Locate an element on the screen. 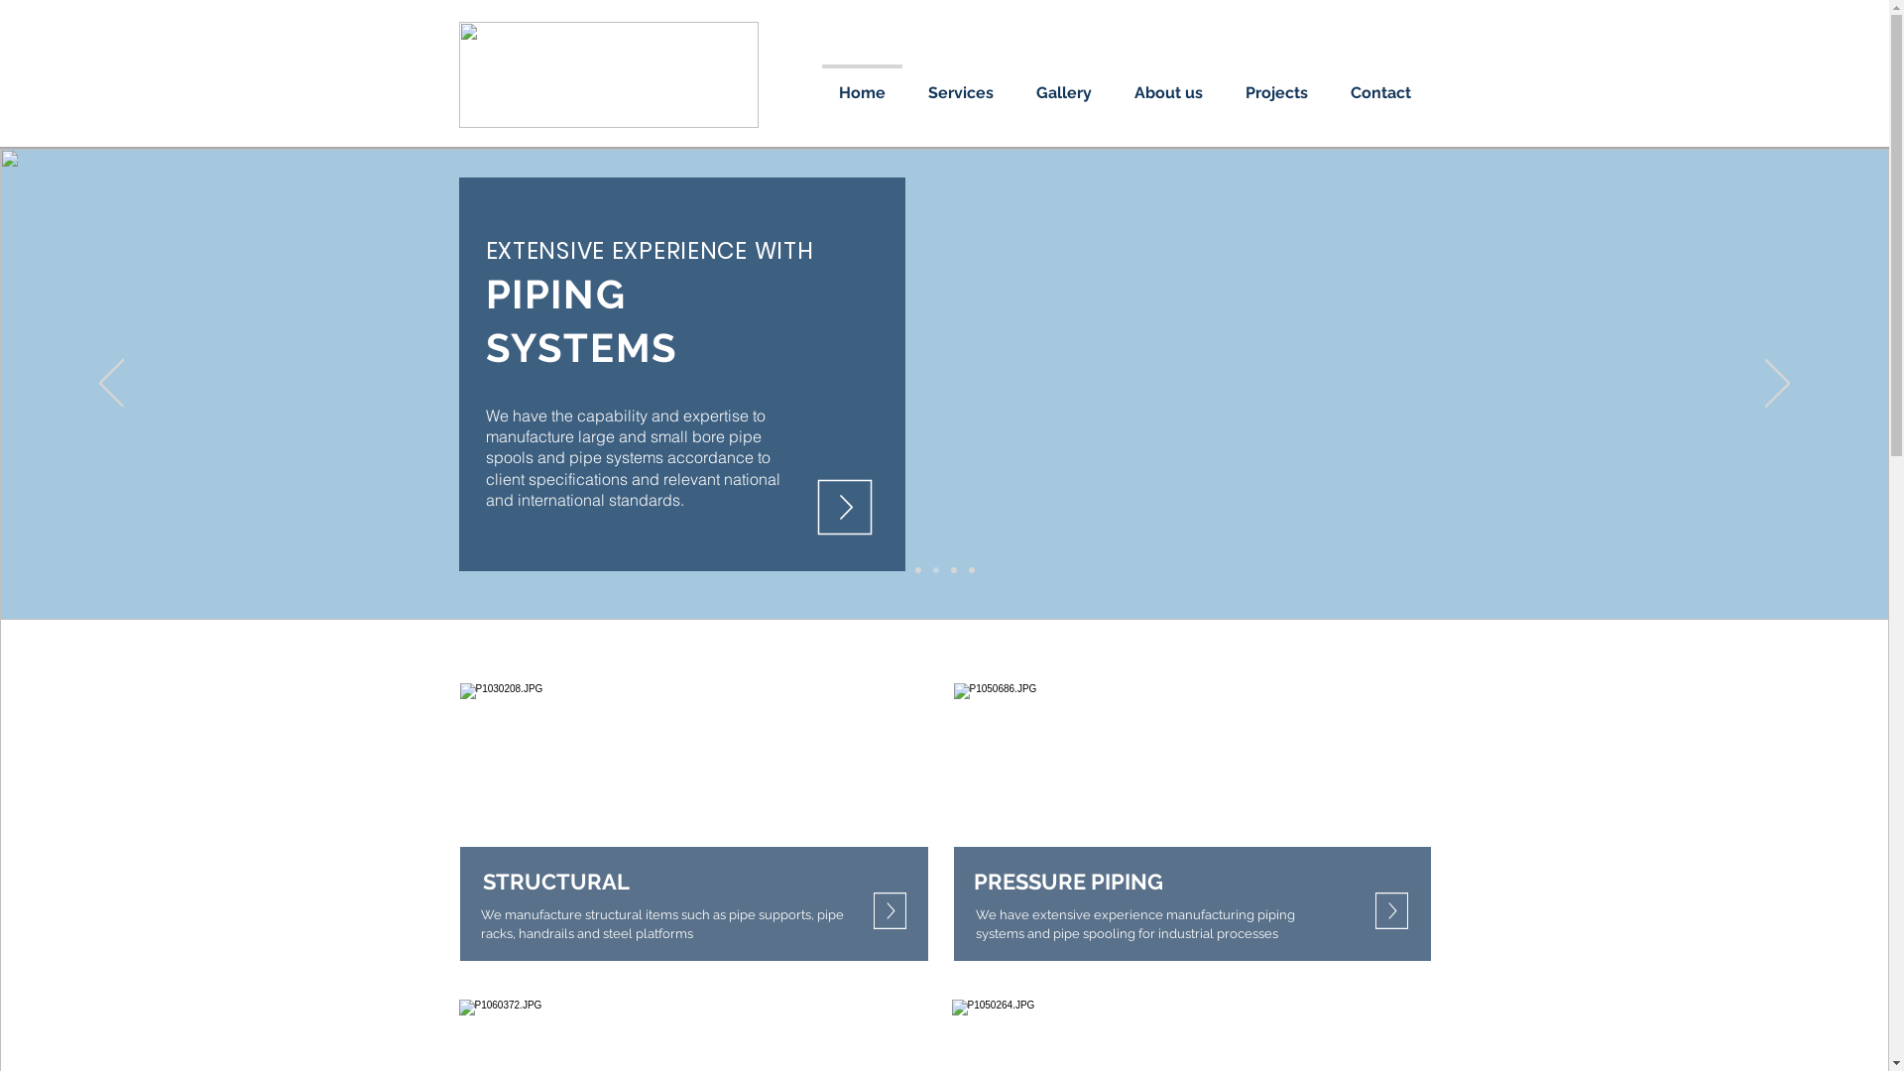  Contact is located at coordinates (1380, 84).